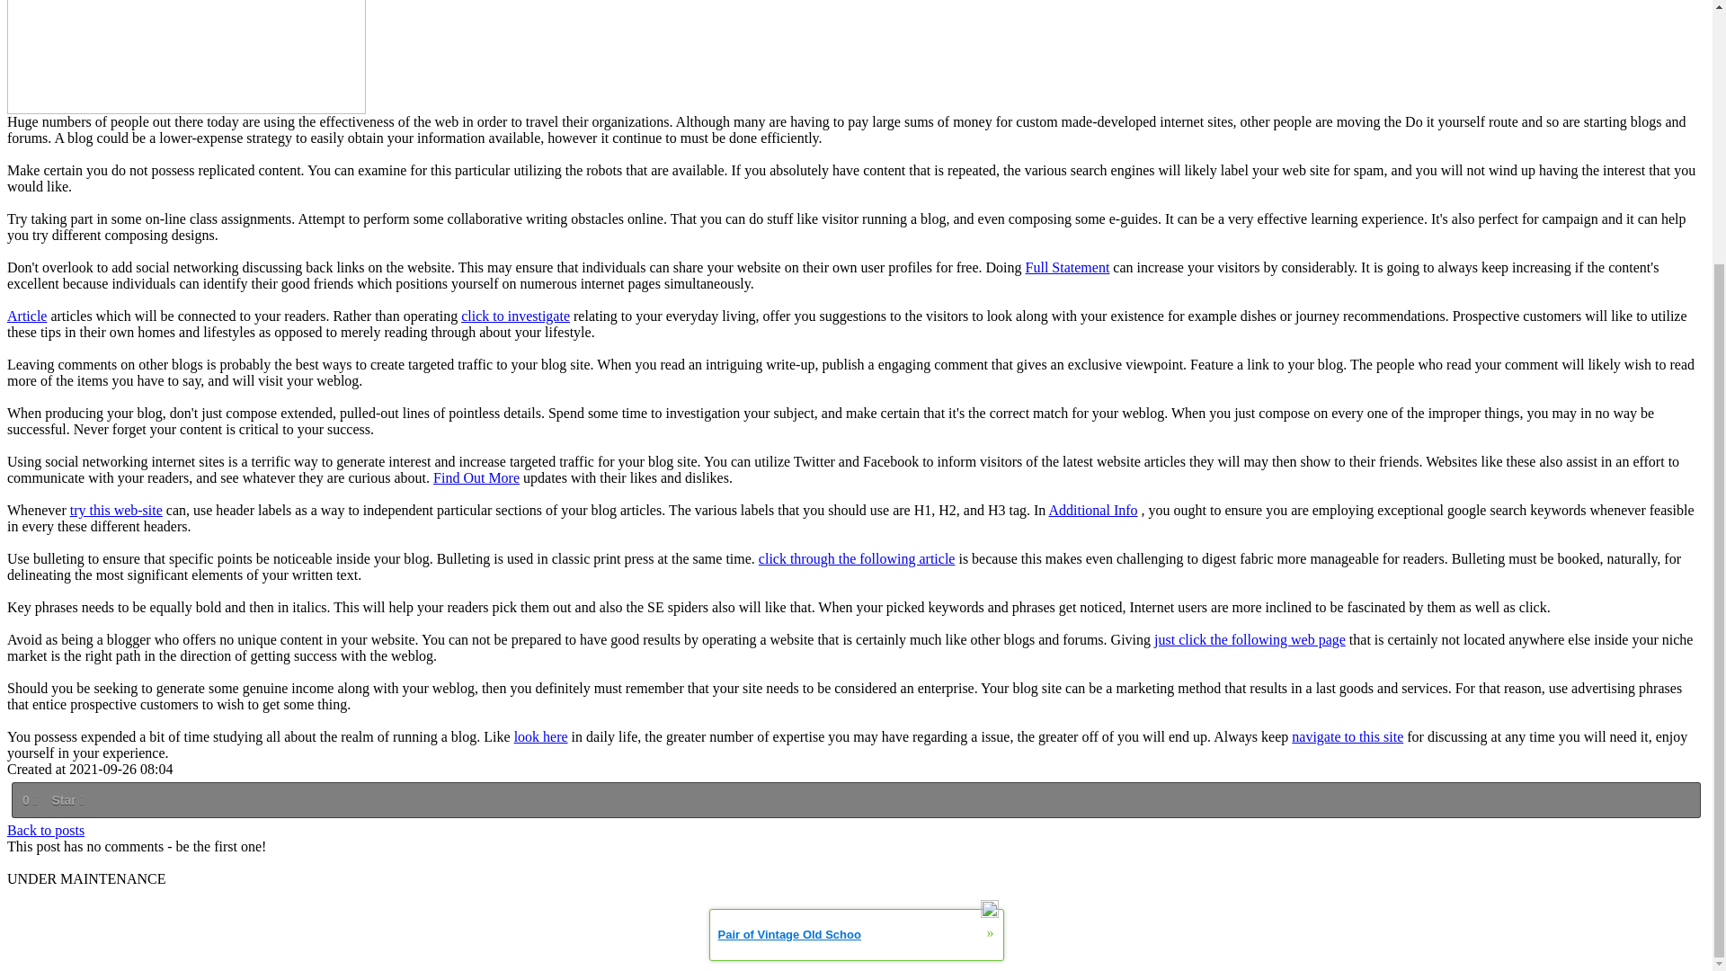  Describe the element at coordinates (858, 558) in the screenshot. I see `click through the following article` at that location.